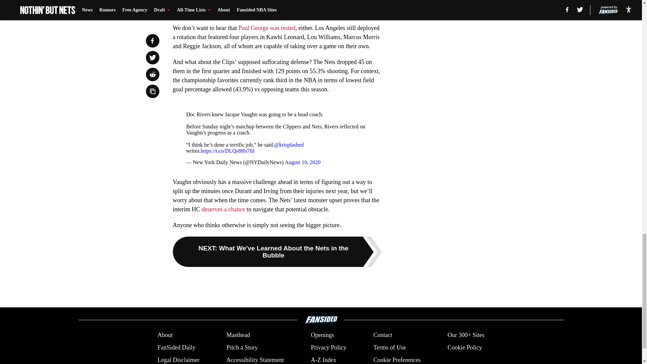  What do you see at coordinates (267, 28) in the screenshot?
I see `Paul George was rested` at bounding box center [267, 28].